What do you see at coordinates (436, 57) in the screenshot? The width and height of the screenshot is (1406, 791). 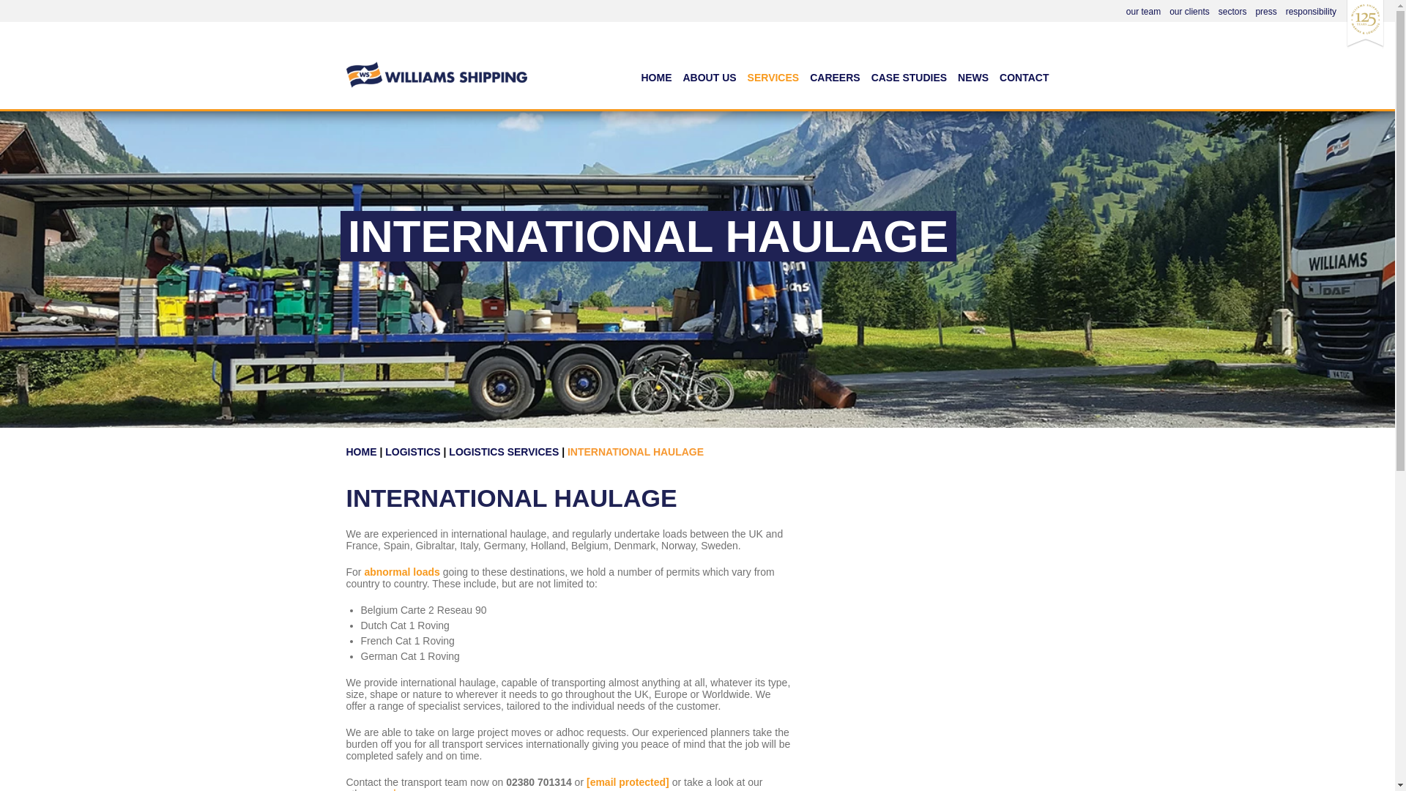 I see `Williams Shipping ` at bounding box center [436, 57].